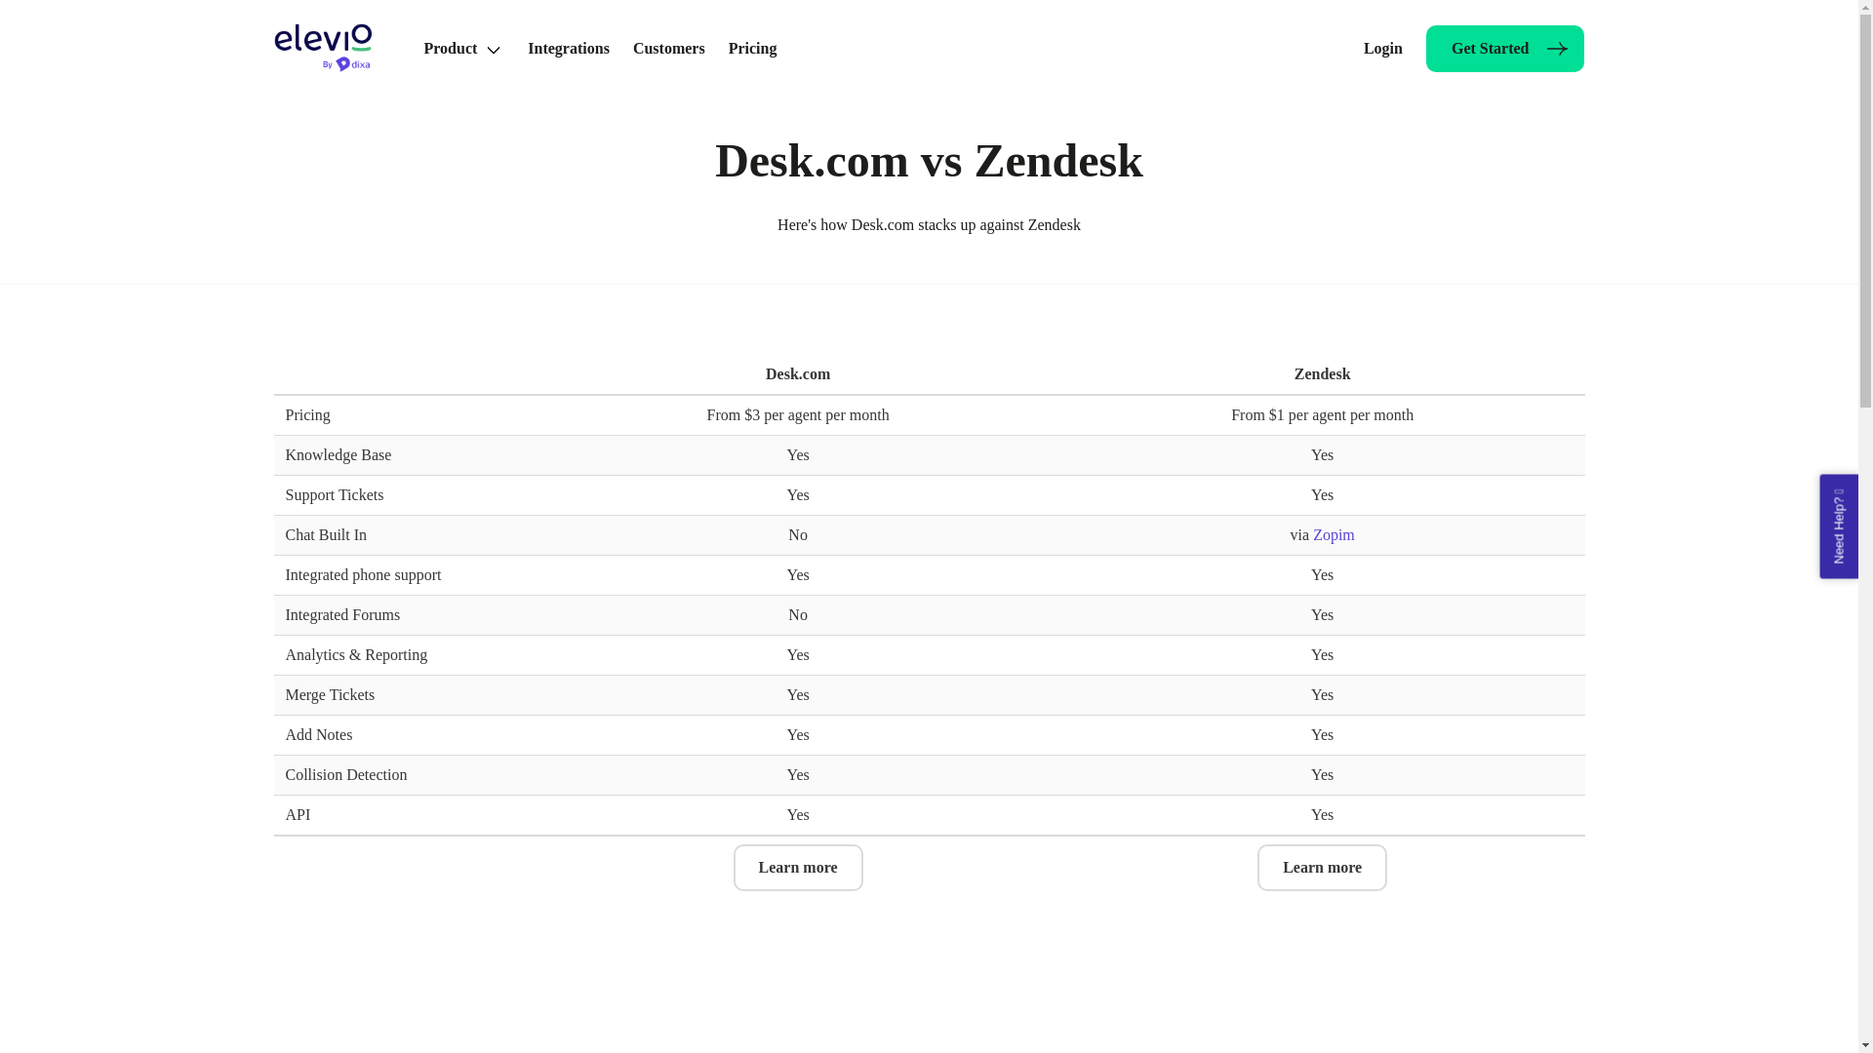  I want to click on Learn more, so click(1322, 868).